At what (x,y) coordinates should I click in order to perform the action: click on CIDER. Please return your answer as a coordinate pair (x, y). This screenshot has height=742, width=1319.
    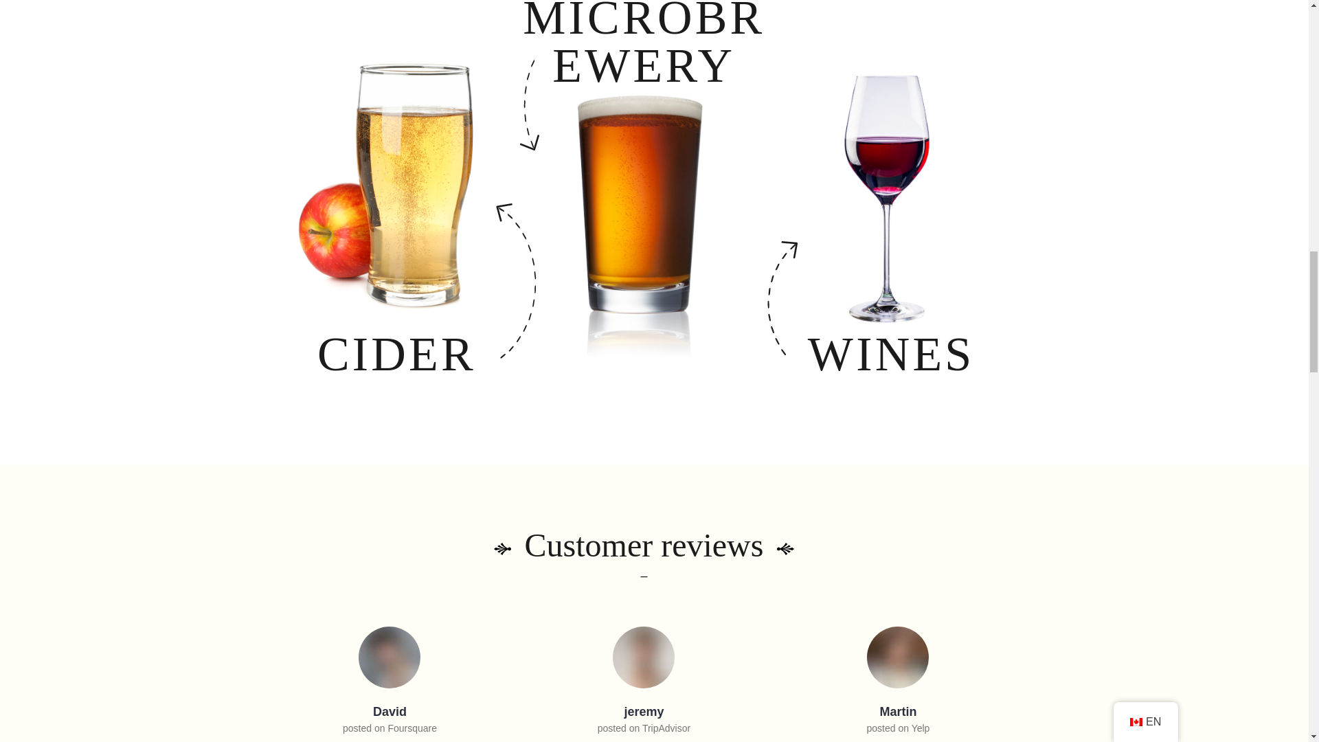
    Looking at the image, I should click on (396, 354).